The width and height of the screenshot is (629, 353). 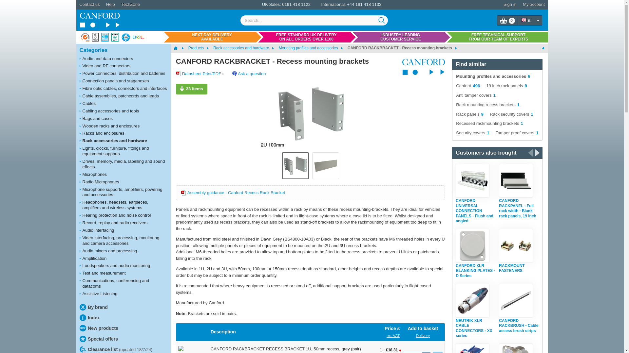 I want to click on Search, so click(x=382, y=20).